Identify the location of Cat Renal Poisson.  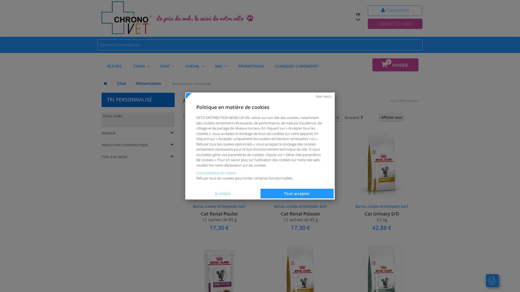
(301, 164).